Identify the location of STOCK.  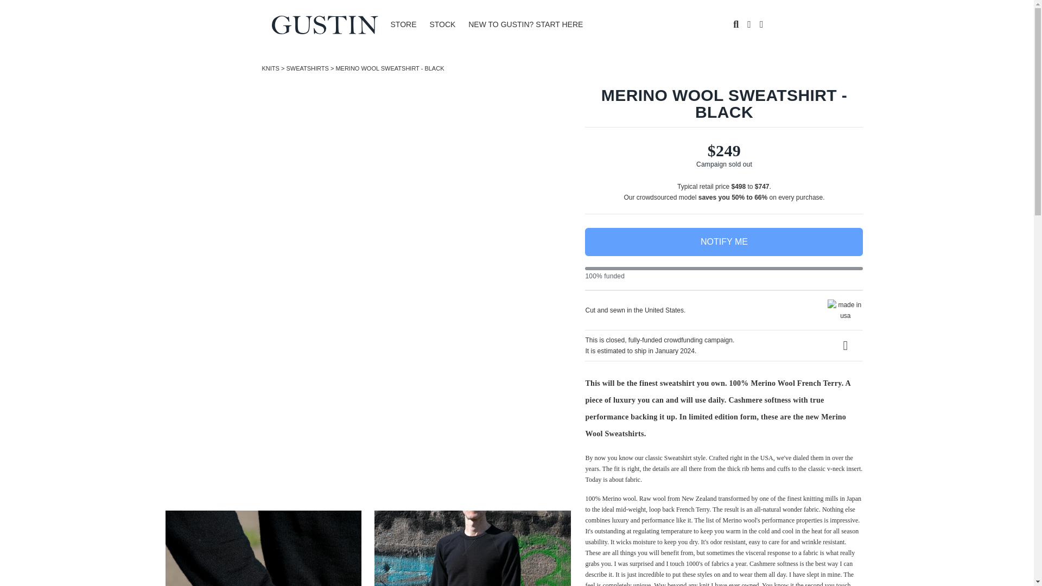
(442, 24).